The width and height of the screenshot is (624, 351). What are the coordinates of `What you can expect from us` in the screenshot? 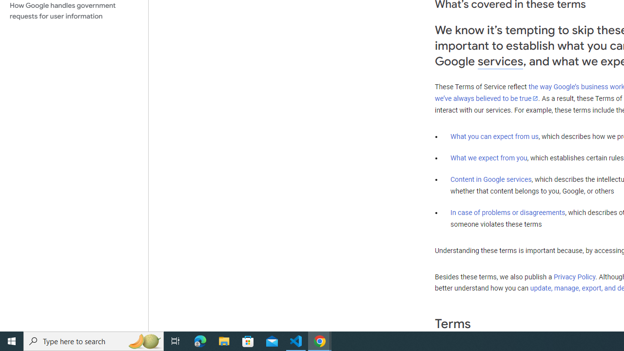 It's located at (494, 136).